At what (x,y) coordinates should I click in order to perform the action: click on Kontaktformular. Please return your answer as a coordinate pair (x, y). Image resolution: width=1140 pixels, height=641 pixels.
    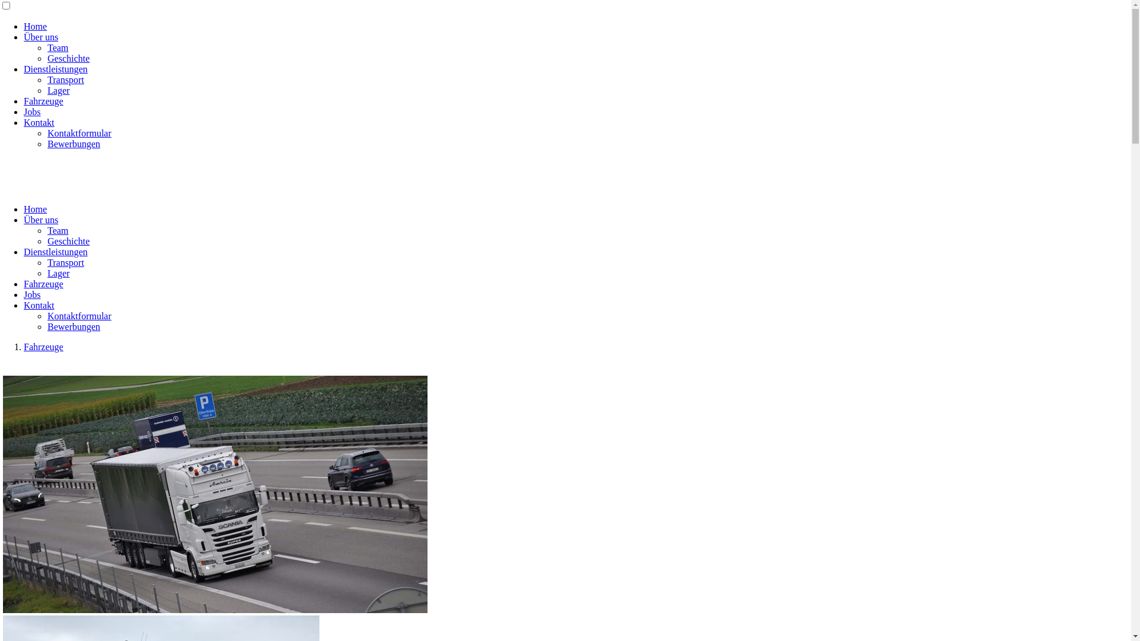
    Looking at the image, I should click on (80, 316).